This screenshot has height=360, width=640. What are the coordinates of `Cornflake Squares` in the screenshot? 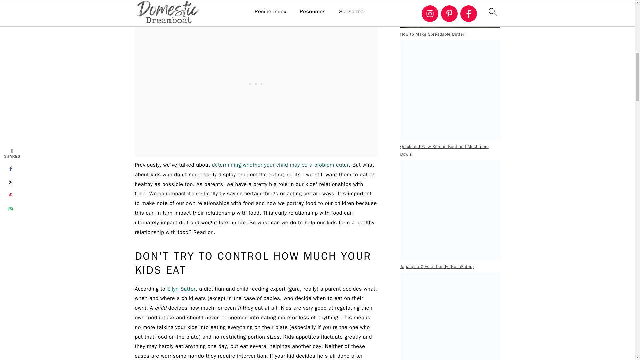 It's located at (450, 316).